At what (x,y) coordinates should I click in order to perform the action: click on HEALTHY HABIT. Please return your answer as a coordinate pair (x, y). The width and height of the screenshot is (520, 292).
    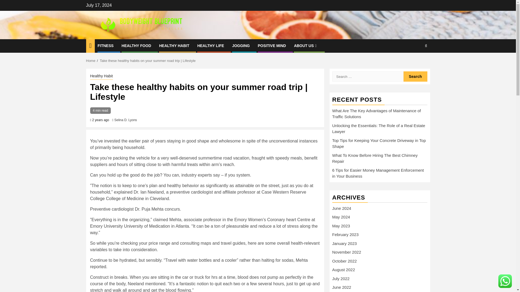
    Looking at the image, I should click on (174, 45).